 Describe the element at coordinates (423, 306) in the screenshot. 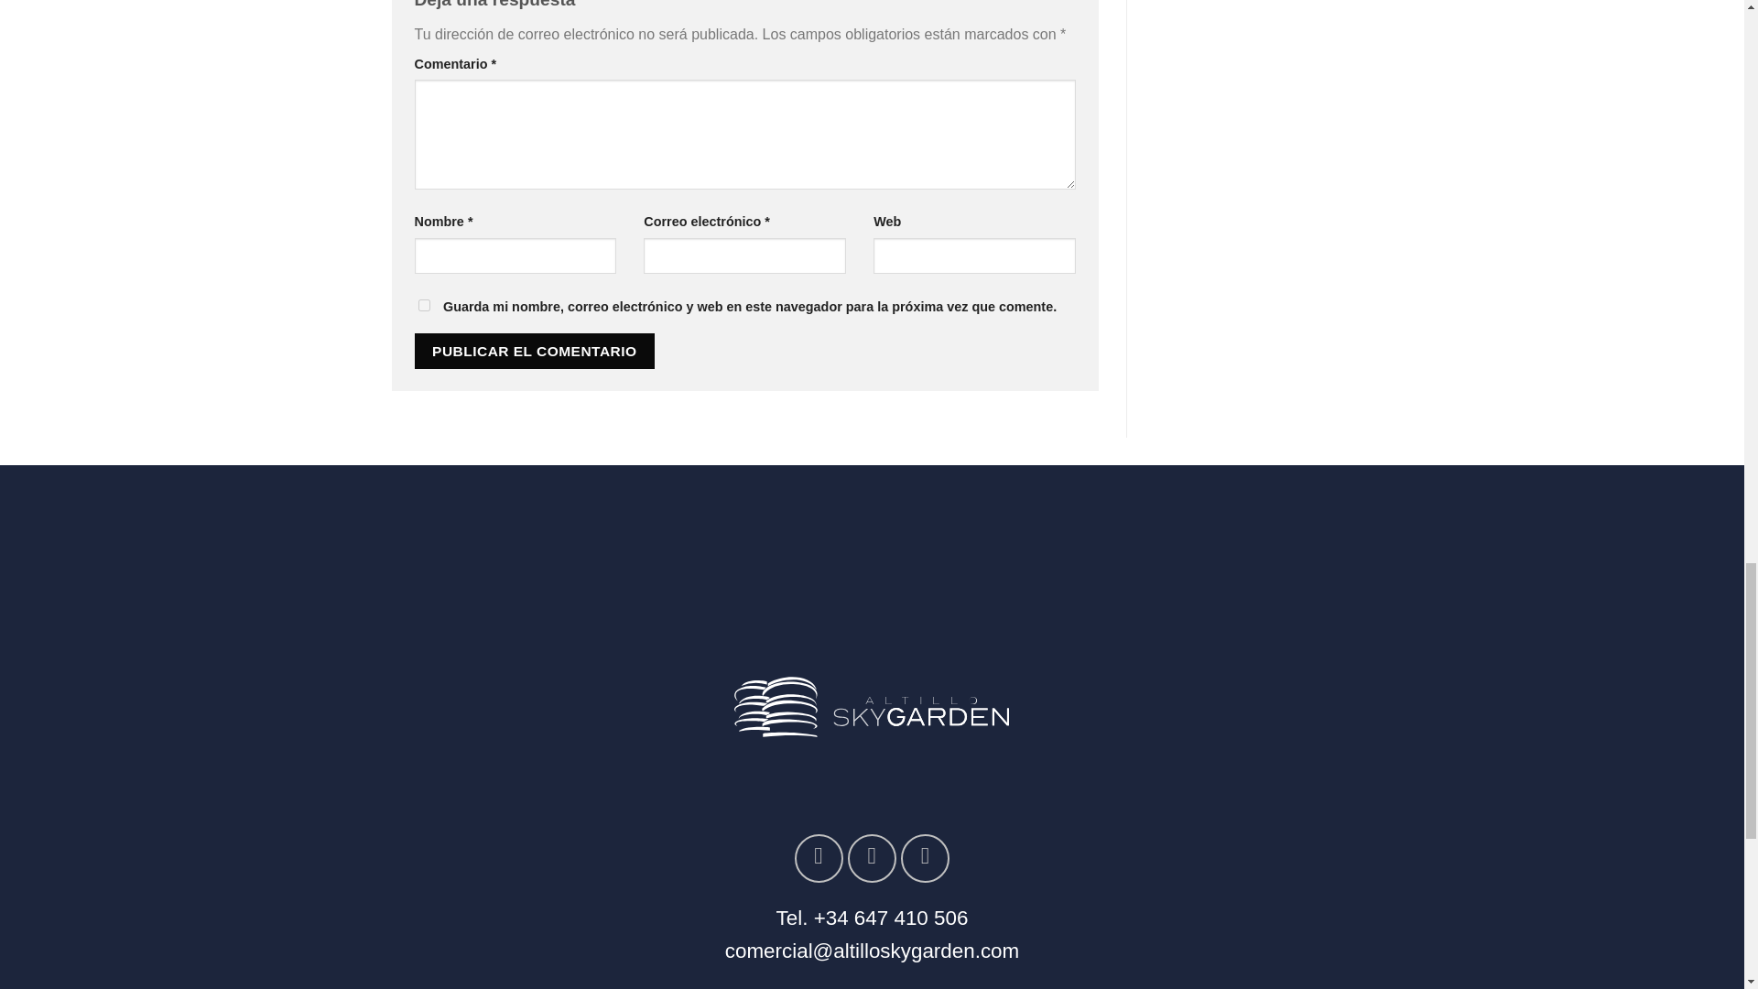

I see `yes` at that location.